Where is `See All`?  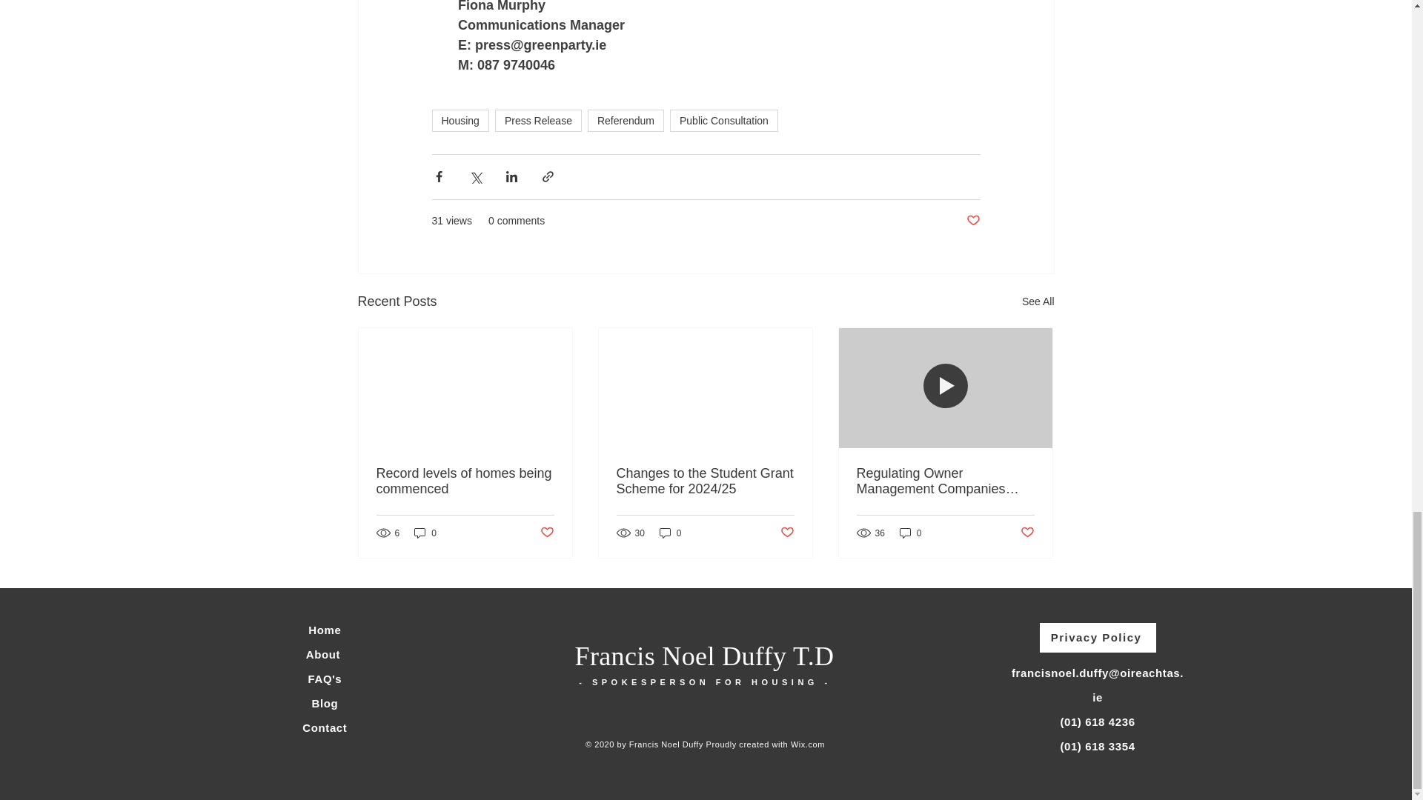
See All is located at coordinates (1038, 302).